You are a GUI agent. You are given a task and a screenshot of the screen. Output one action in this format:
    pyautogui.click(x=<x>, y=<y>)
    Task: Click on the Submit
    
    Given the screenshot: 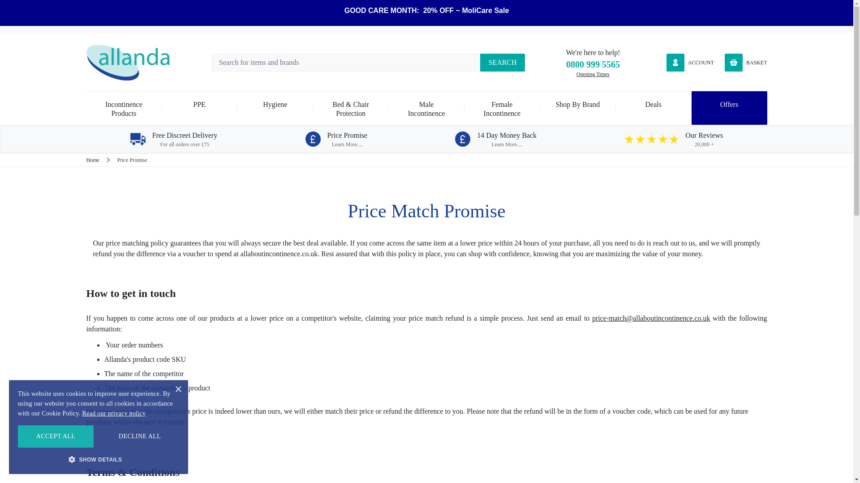 What is the action you would take?
    pyautogui.click(x=502, y=62)
    